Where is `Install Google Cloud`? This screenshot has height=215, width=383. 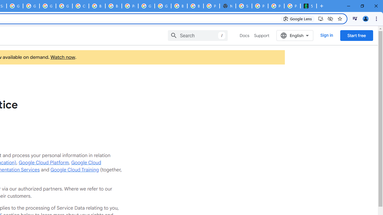 Install Google Cloud is located at coordinates (321, 19).